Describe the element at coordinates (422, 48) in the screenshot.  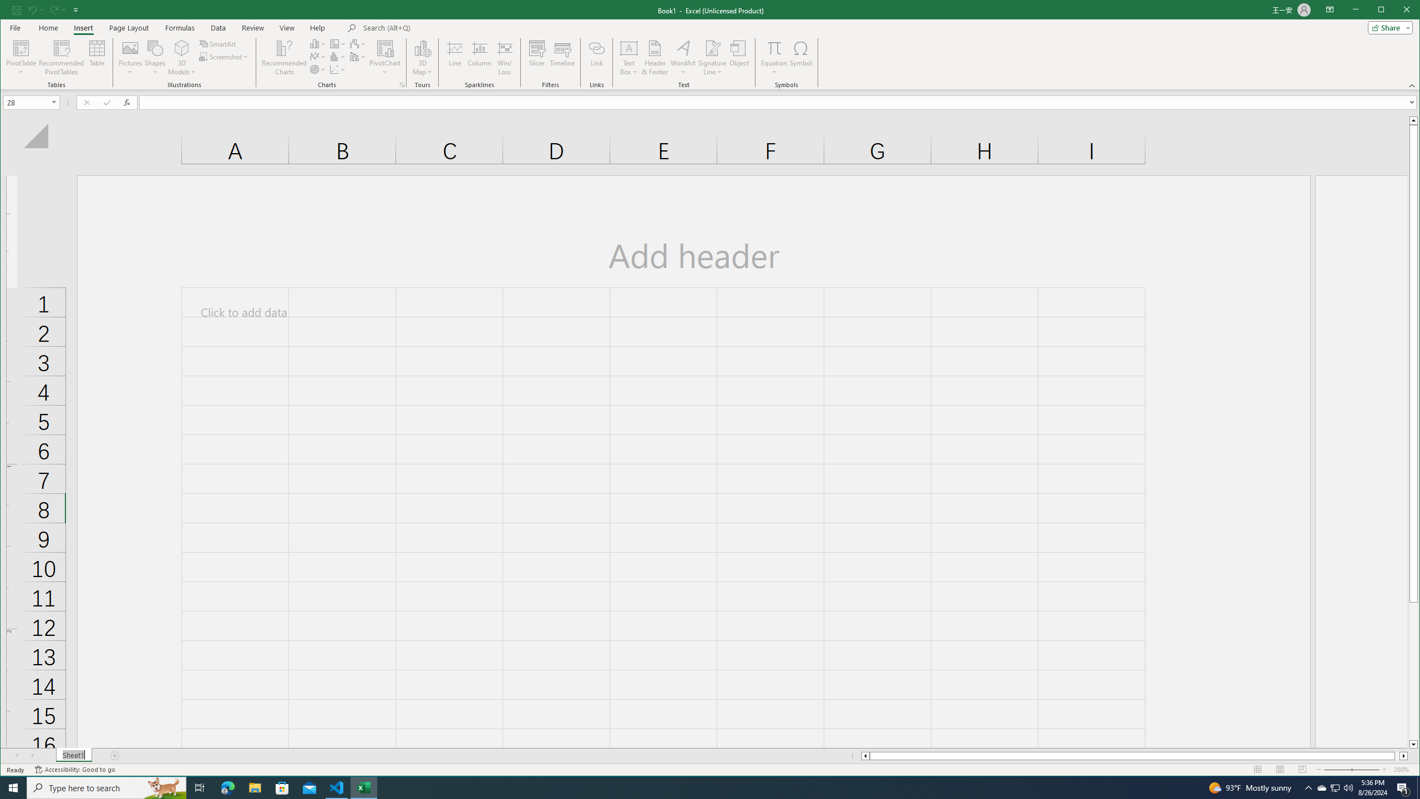
I see `3D Map` at that location.